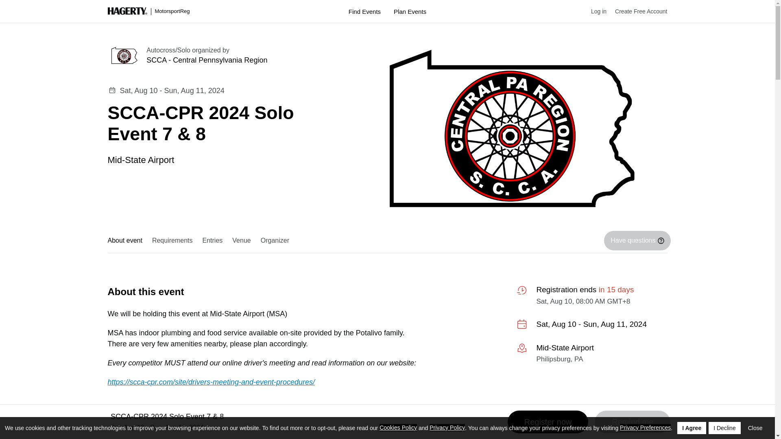  Describe the element at coordinates (595, 11) in the screenshot. I see `Log in` at that location.